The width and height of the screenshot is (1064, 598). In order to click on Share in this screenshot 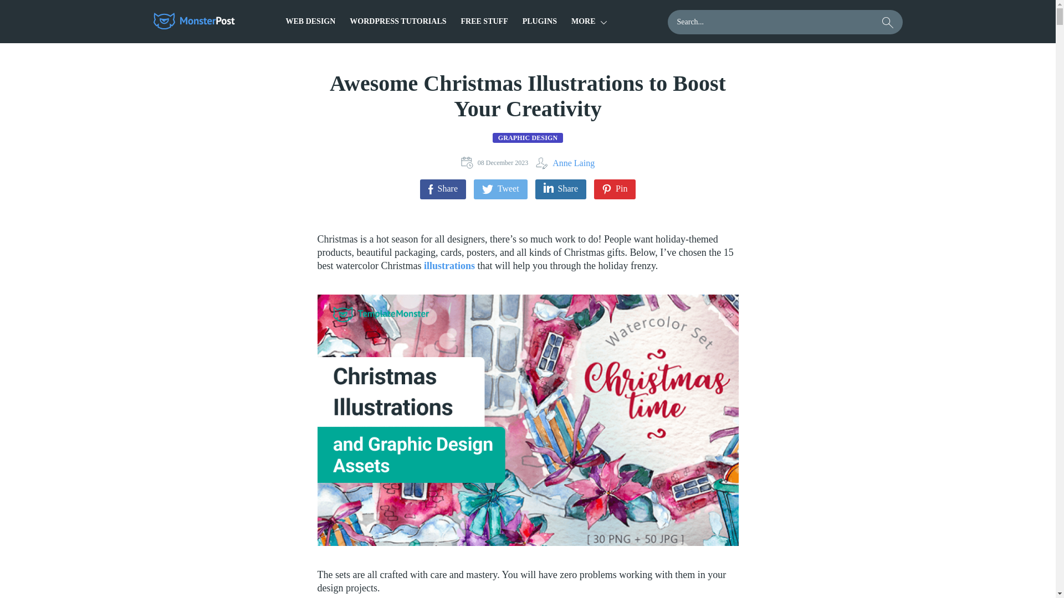, I will do `click(560, 189)`.